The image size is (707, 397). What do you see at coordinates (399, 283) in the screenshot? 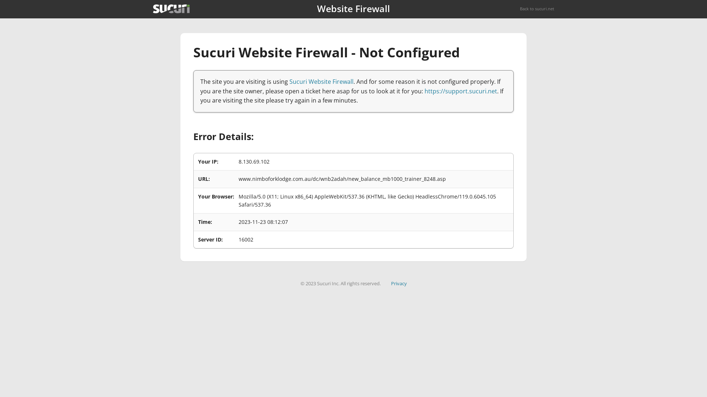
I see `Privacy` at bounding box center [399, 283].